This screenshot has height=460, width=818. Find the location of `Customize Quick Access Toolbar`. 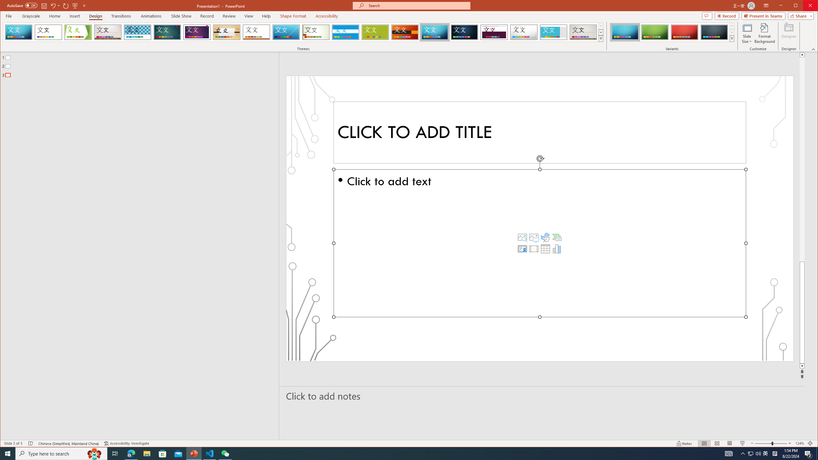

Customize Quick Access Toolbar is located at coordinates (545, 249).